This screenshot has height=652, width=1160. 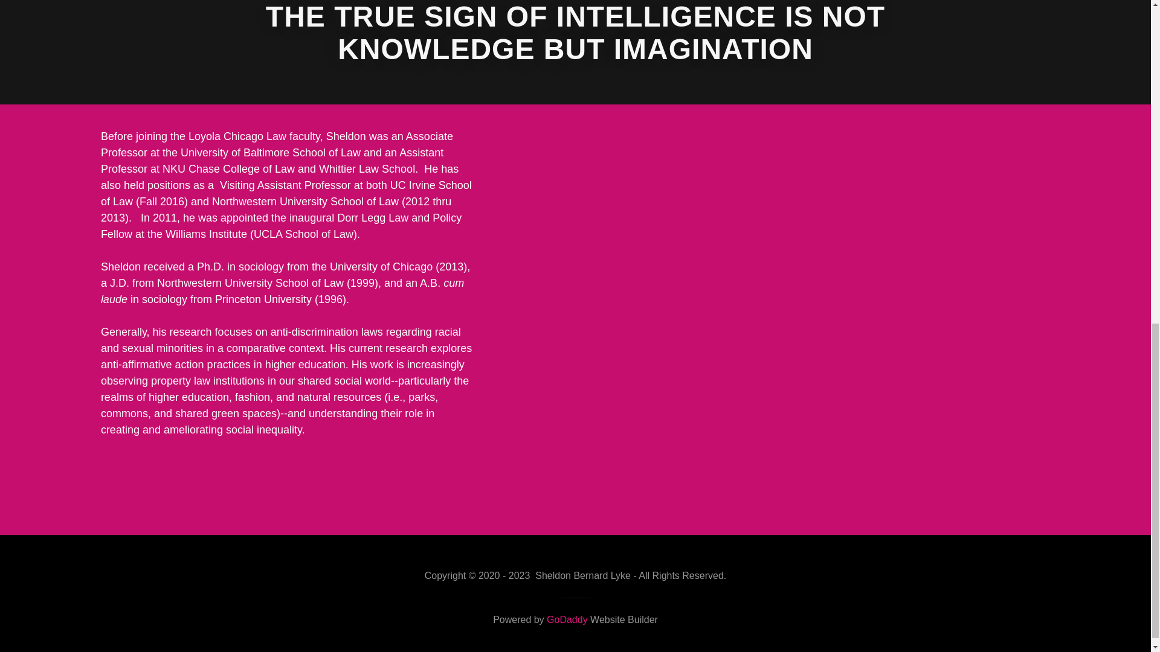 What do you see at coordinates (567, 619) in the screenshot?
I see `GoDaddy` at bounding box center [567, 619].